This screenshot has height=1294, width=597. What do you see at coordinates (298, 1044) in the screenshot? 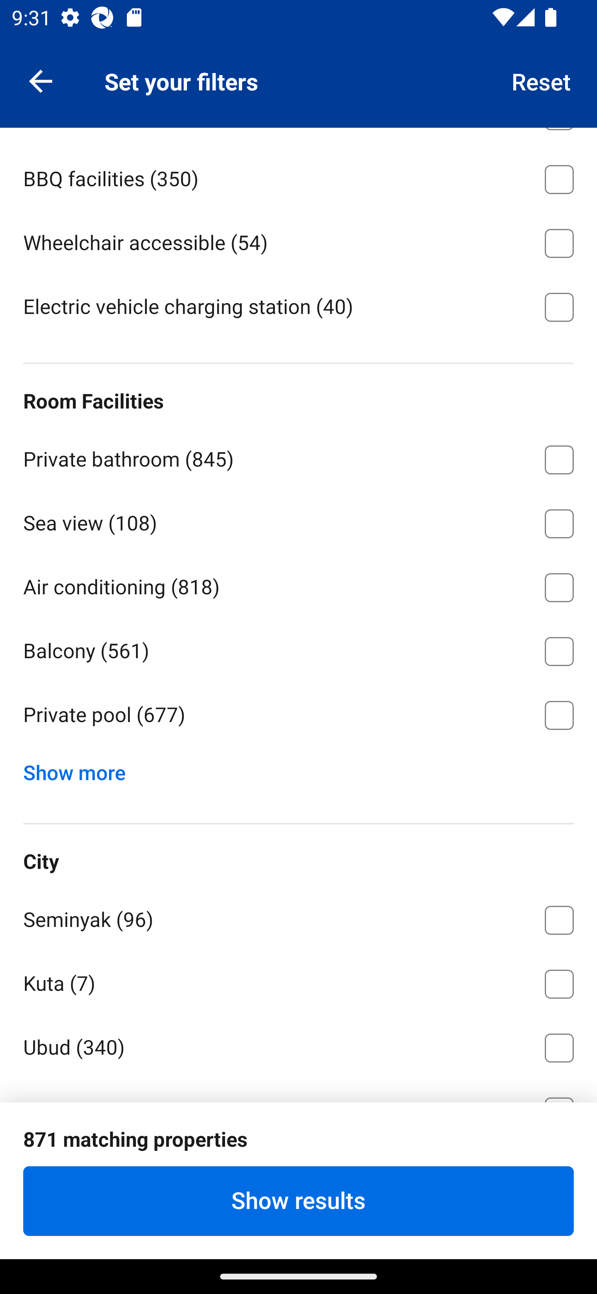
I see `Ubud ⁦(340)` at bounding box center [298, 1044].